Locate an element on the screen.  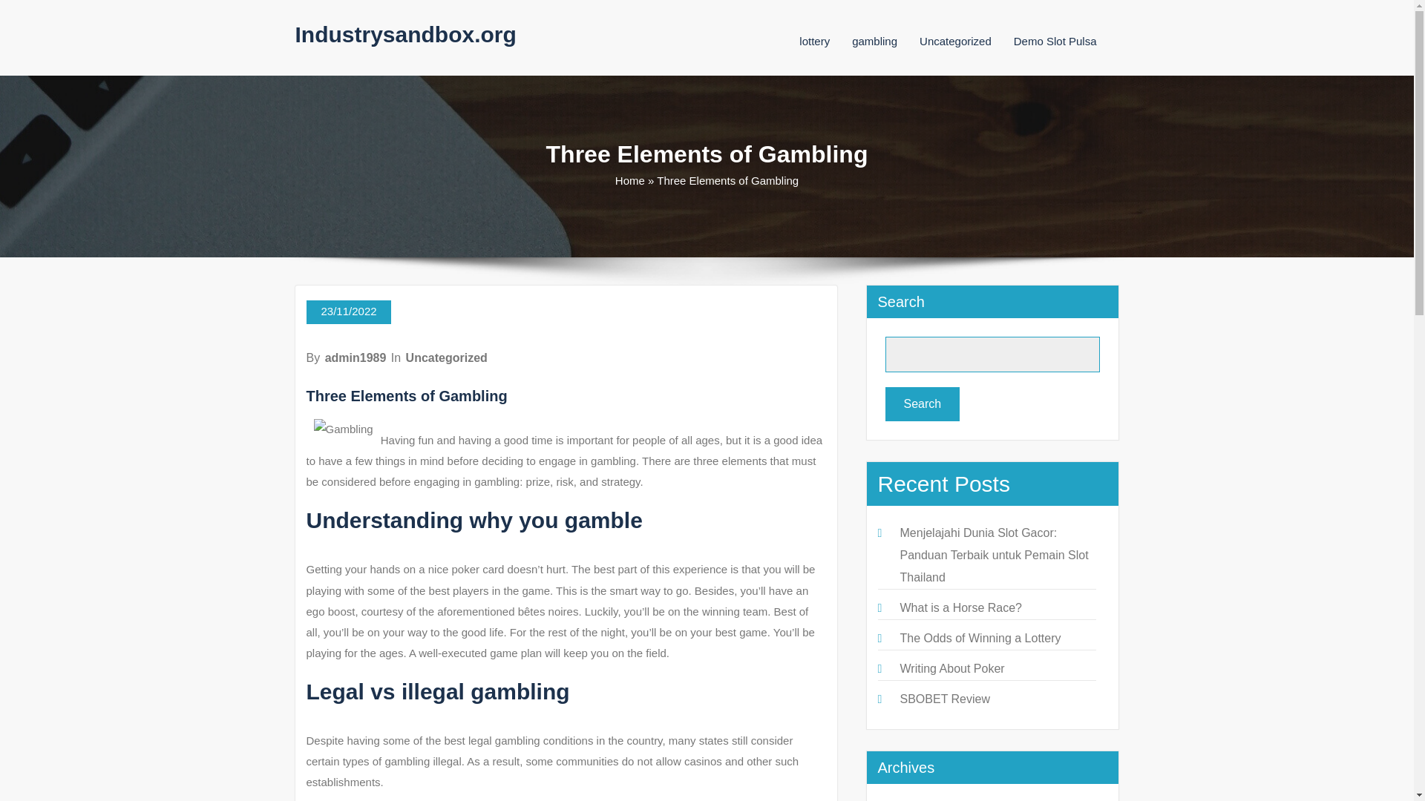
gambling is located at coordinates (874, 41).